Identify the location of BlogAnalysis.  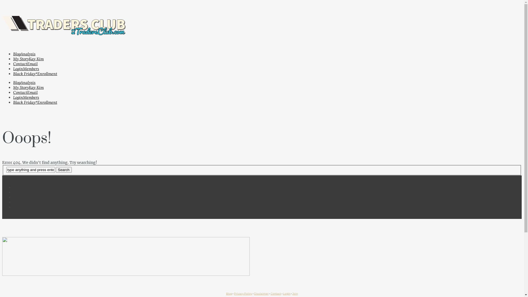
(24, 54).